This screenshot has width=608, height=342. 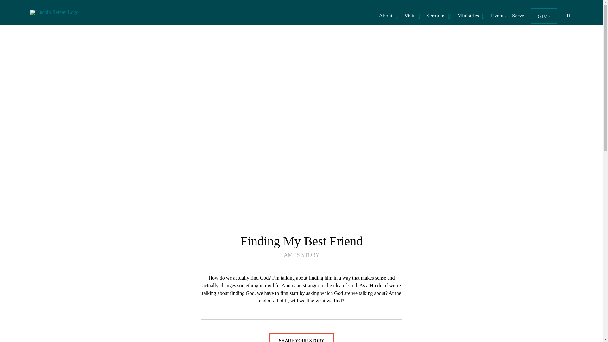 I want to click on Ministries, so click(x=471, y=16).